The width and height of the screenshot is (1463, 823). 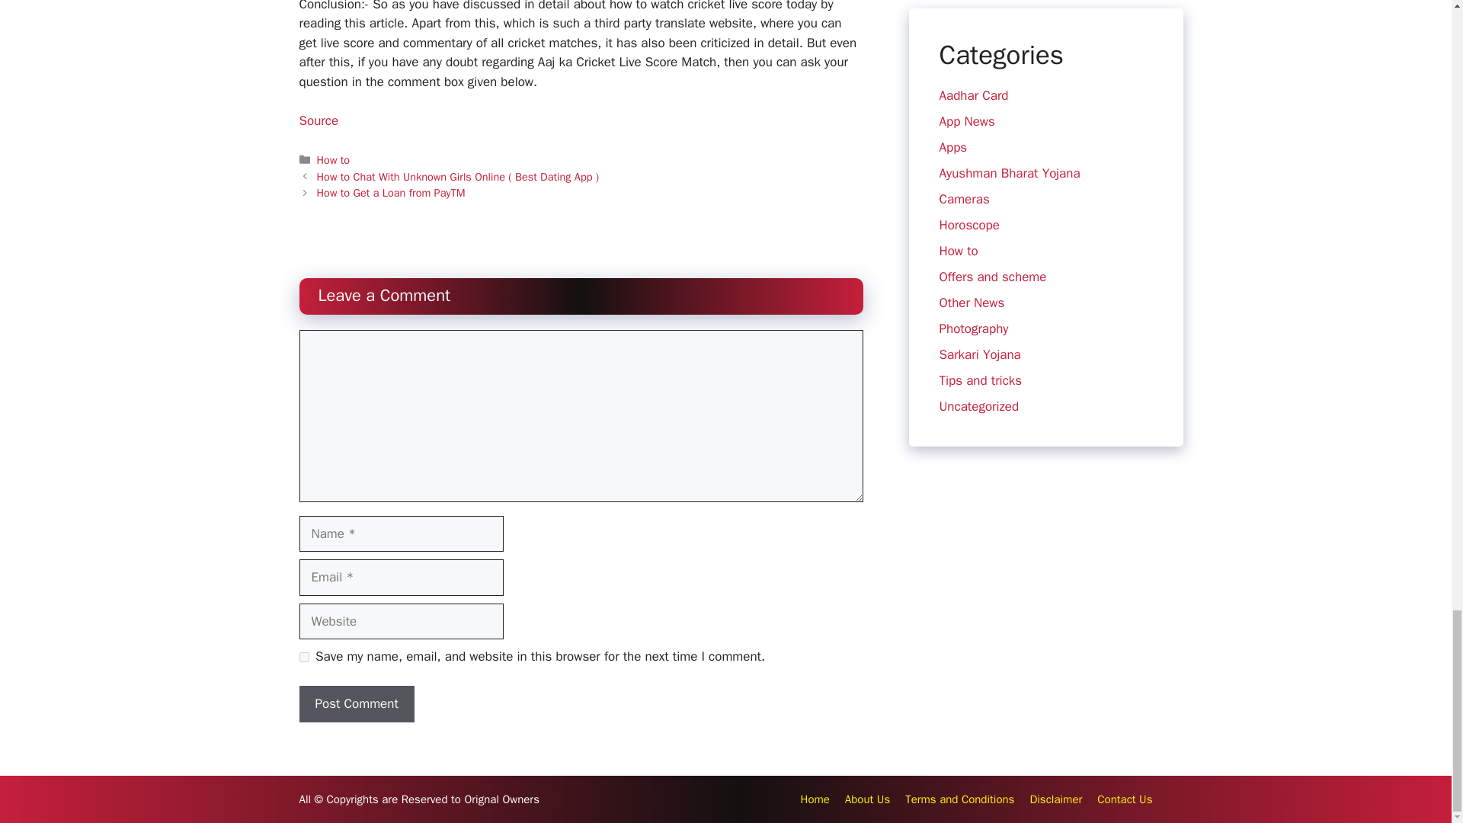 I want to click on How to, so click(x=334, y=160).